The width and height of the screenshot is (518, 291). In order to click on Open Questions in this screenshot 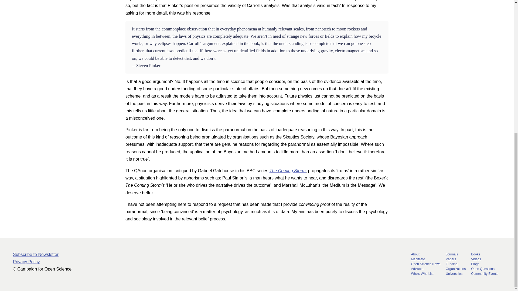, I will do `click(485, 269)`.